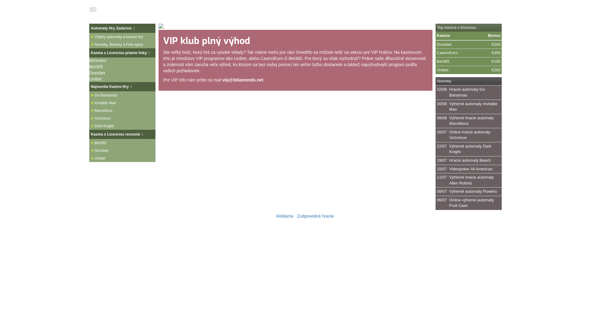  I want to click on Dark Knight, so click(122, 126).